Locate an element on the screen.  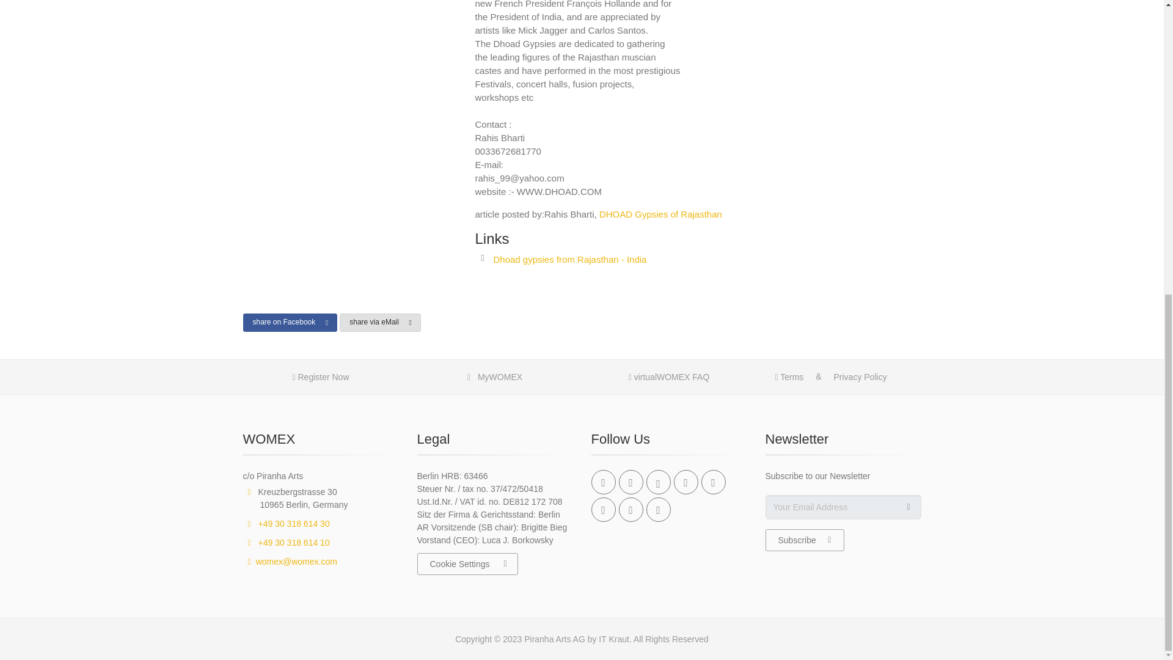
Register Now is located at coordinates (320, 378).